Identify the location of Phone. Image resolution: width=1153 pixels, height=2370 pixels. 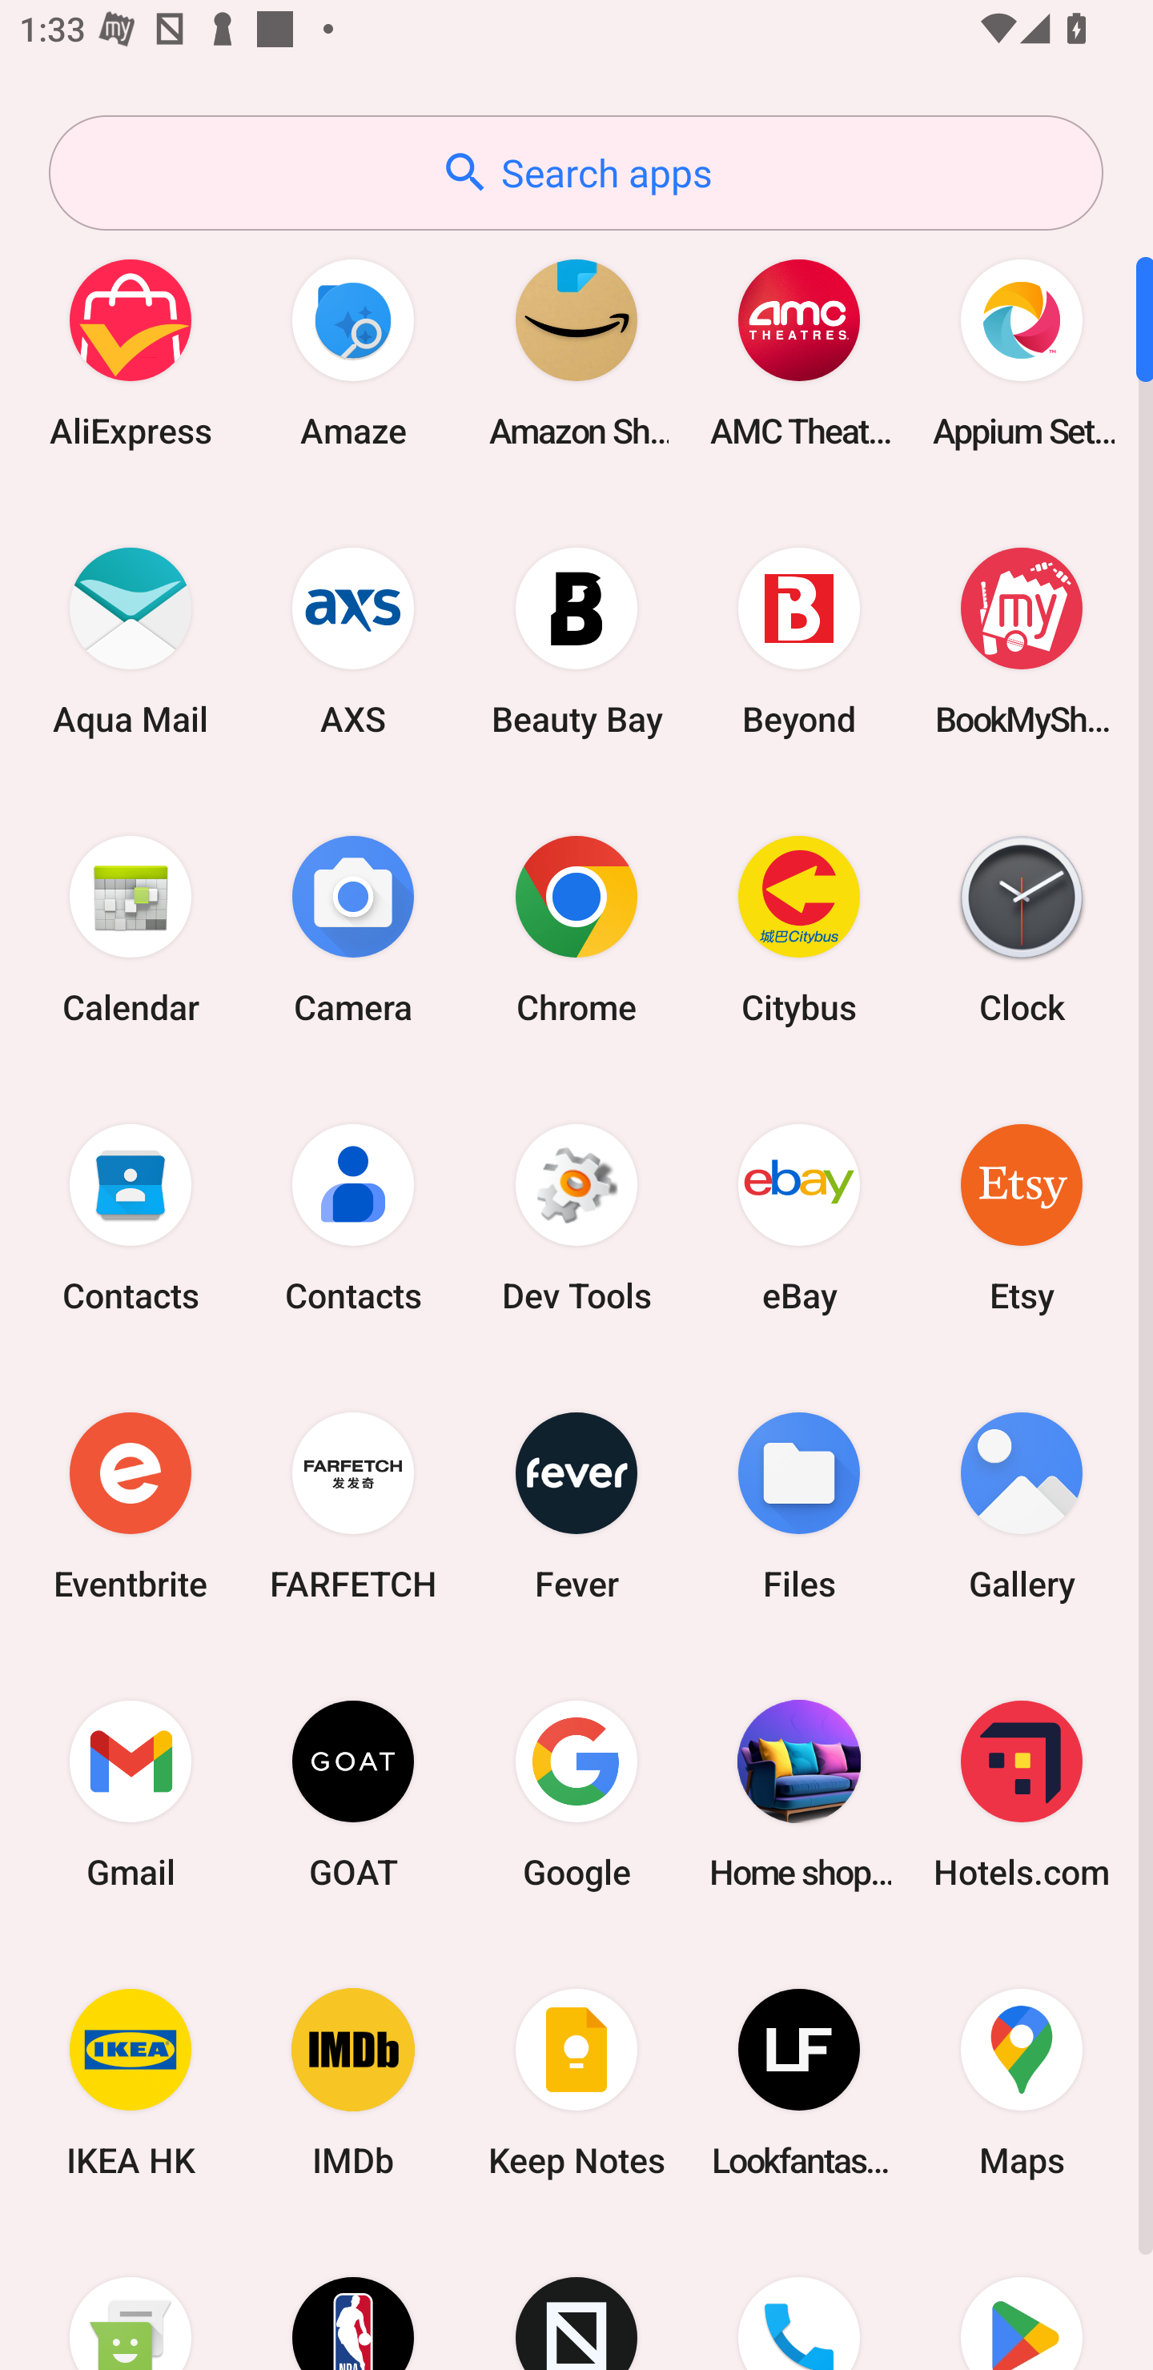
(799, 2299).